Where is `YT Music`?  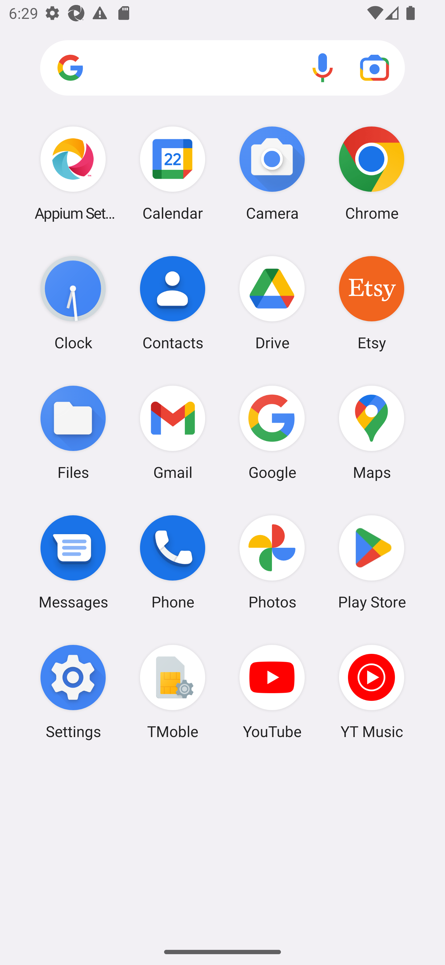
YT Music is located at coordinates (371, 692).